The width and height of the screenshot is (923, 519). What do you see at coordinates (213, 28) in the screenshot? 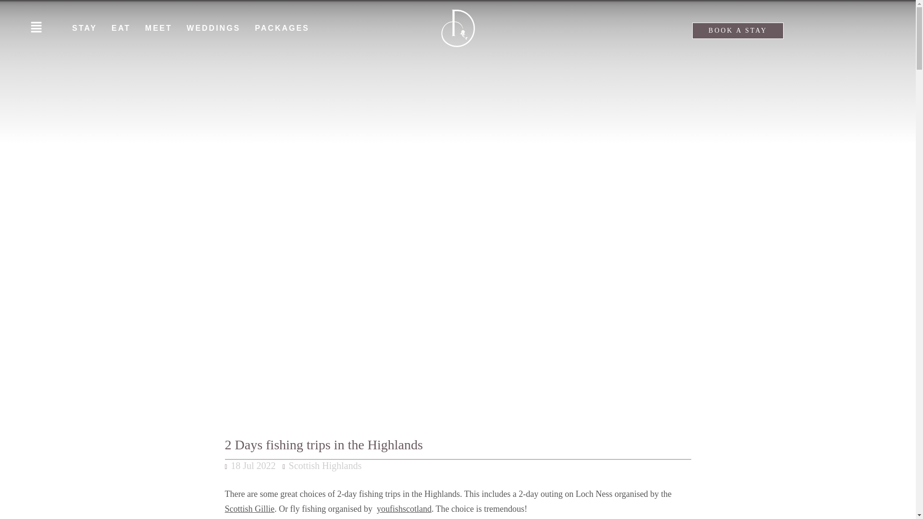
I see `WEDDINGS` at bounding box center [213, 28].